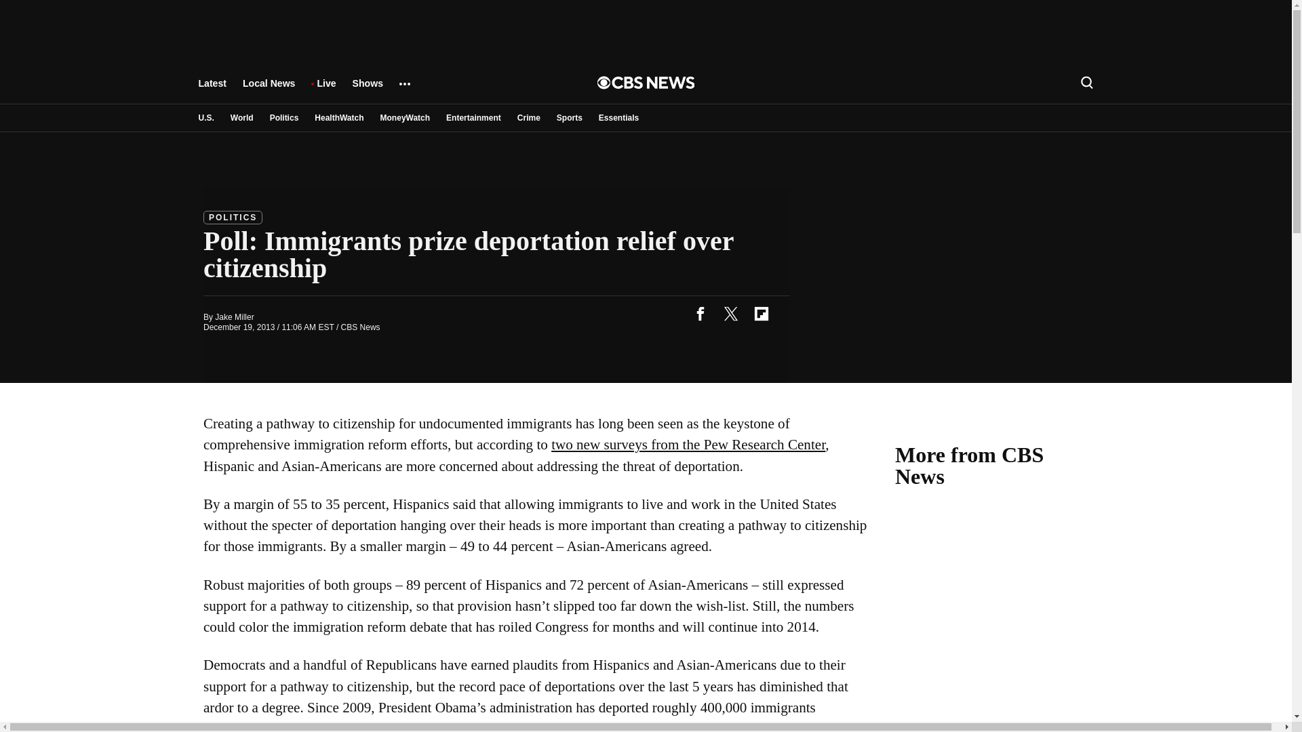 The height and width of the screenshot is (732, 1302). I want to click on Latest, so click(212, 89).